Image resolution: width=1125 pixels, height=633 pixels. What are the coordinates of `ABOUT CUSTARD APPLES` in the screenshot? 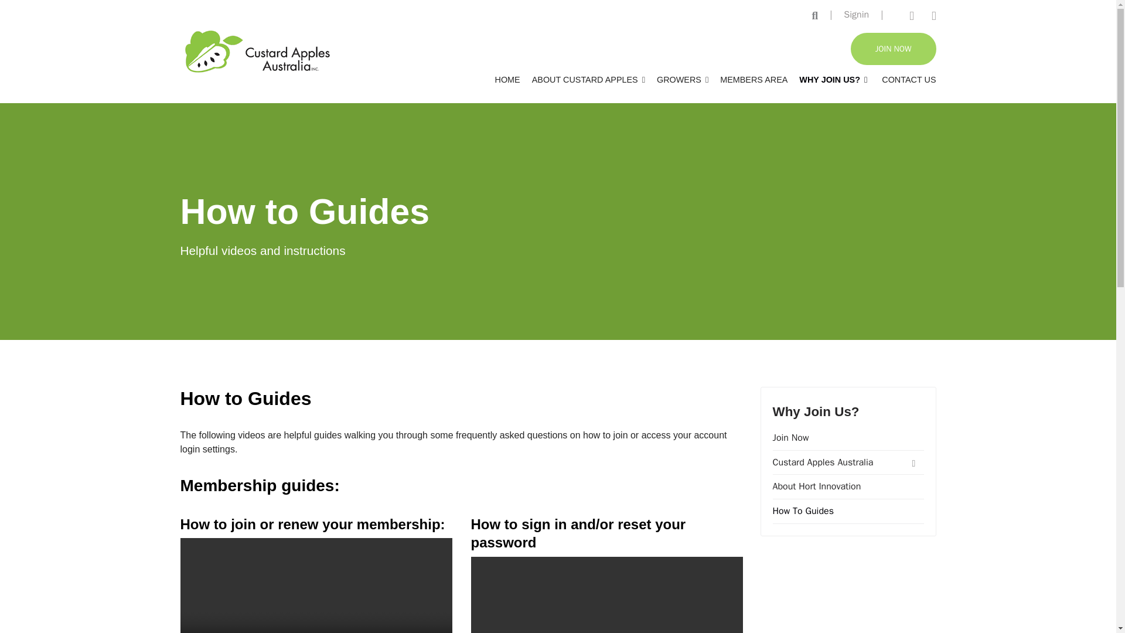 It's located at (588, 80).